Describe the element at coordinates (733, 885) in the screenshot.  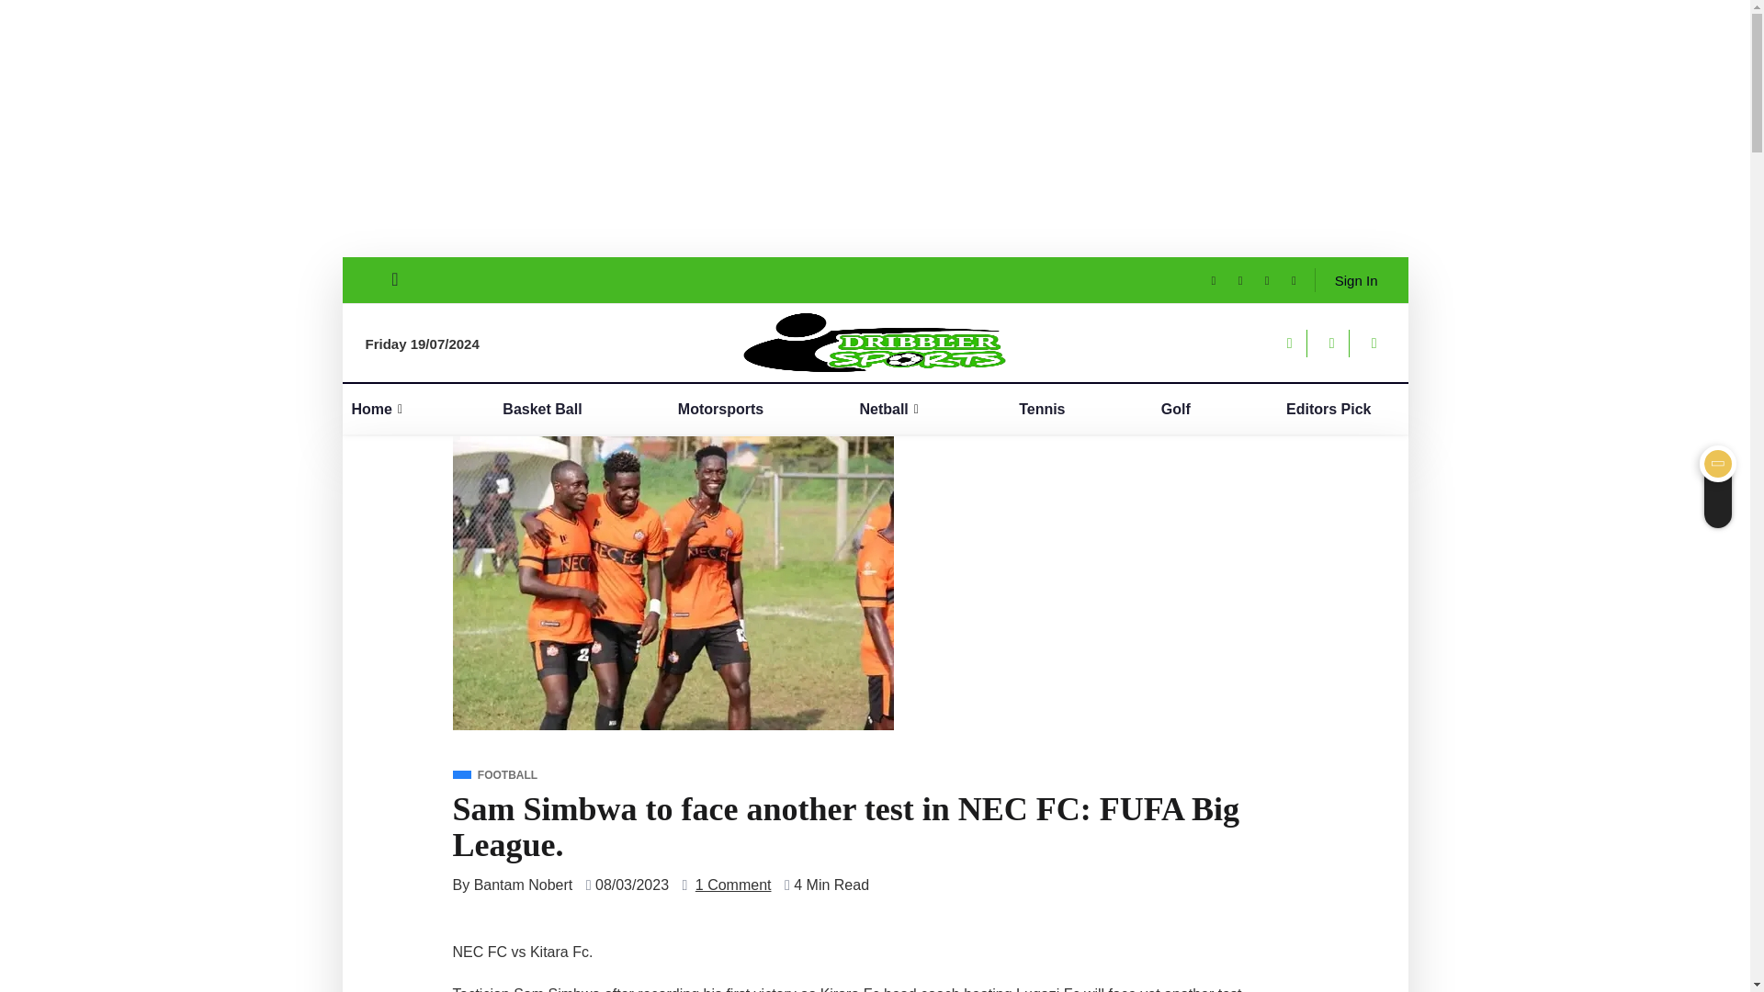
I see `1 Comment` at that location.